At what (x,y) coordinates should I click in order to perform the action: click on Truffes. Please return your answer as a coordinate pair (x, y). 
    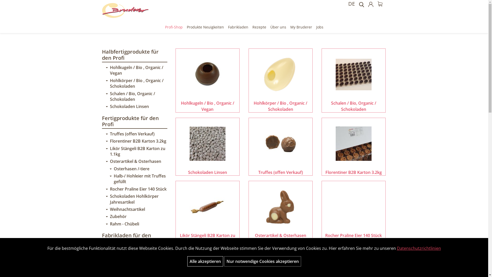
    Looking at the image, I should click on (136, 251).